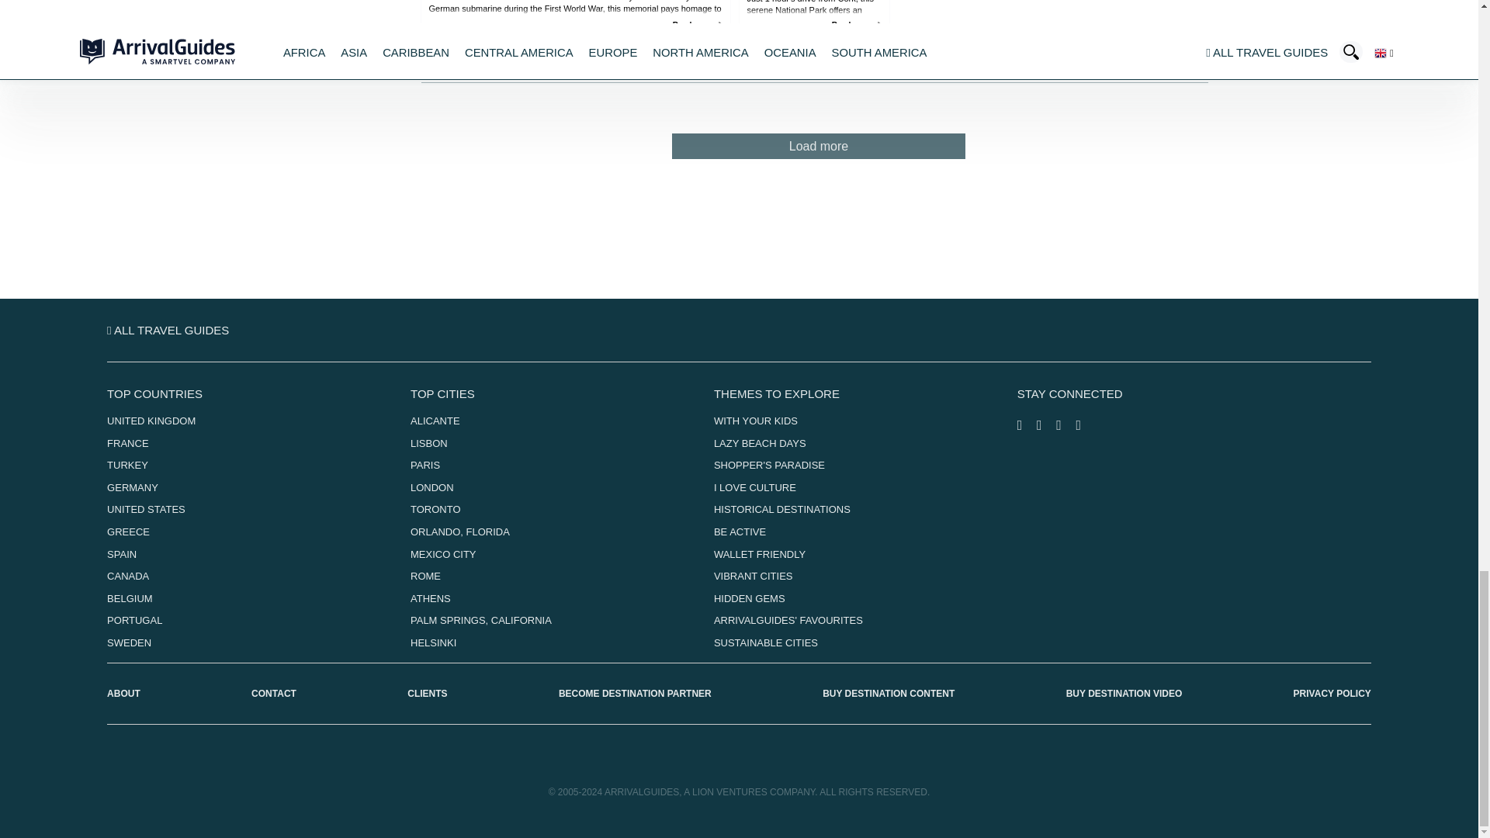 The height and width of the screenshot is (838, 1490). What do you see at coordinates (1083, 427) in the screenshot?
I see `Youtube` at bounding box center [1083, 427].